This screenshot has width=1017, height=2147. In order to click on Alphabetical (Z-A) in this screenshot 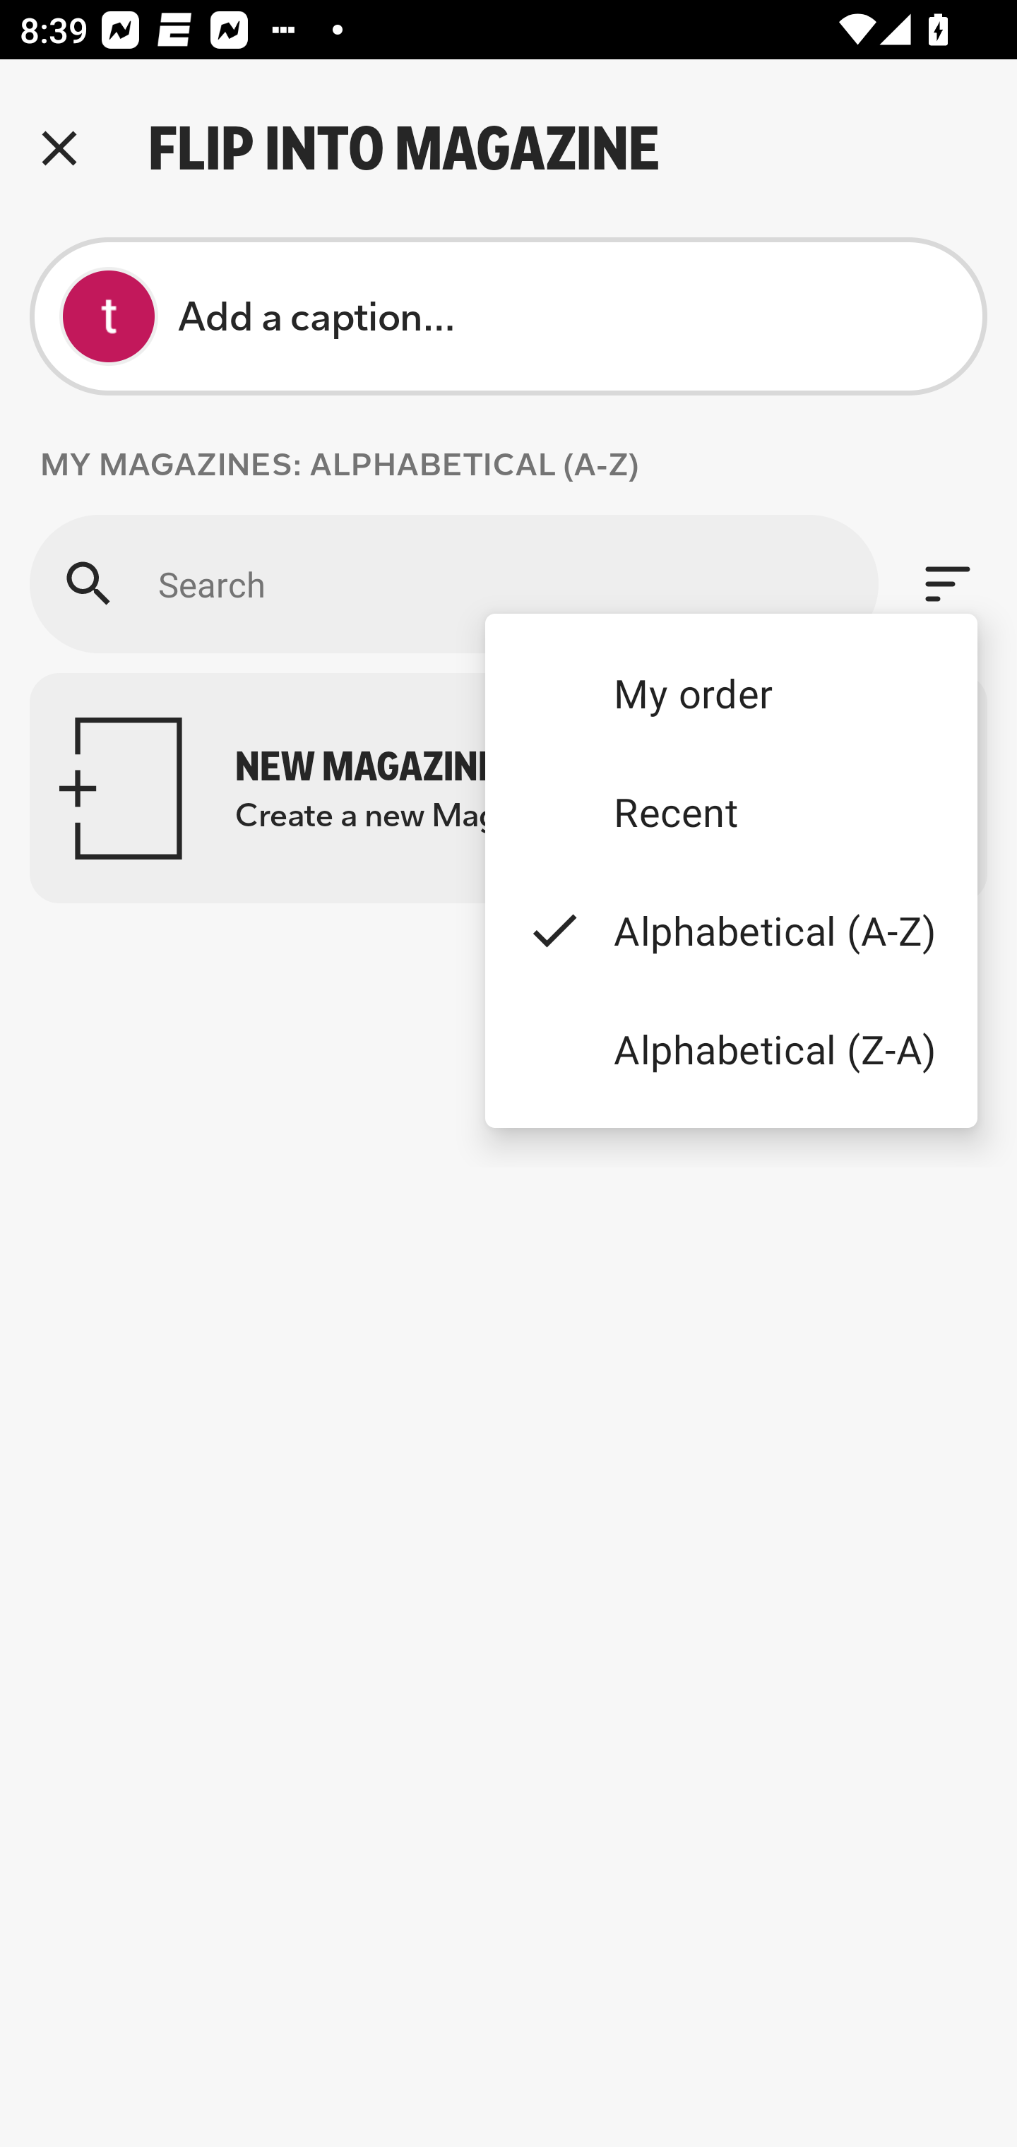, I will do `click(730, 1048)`.